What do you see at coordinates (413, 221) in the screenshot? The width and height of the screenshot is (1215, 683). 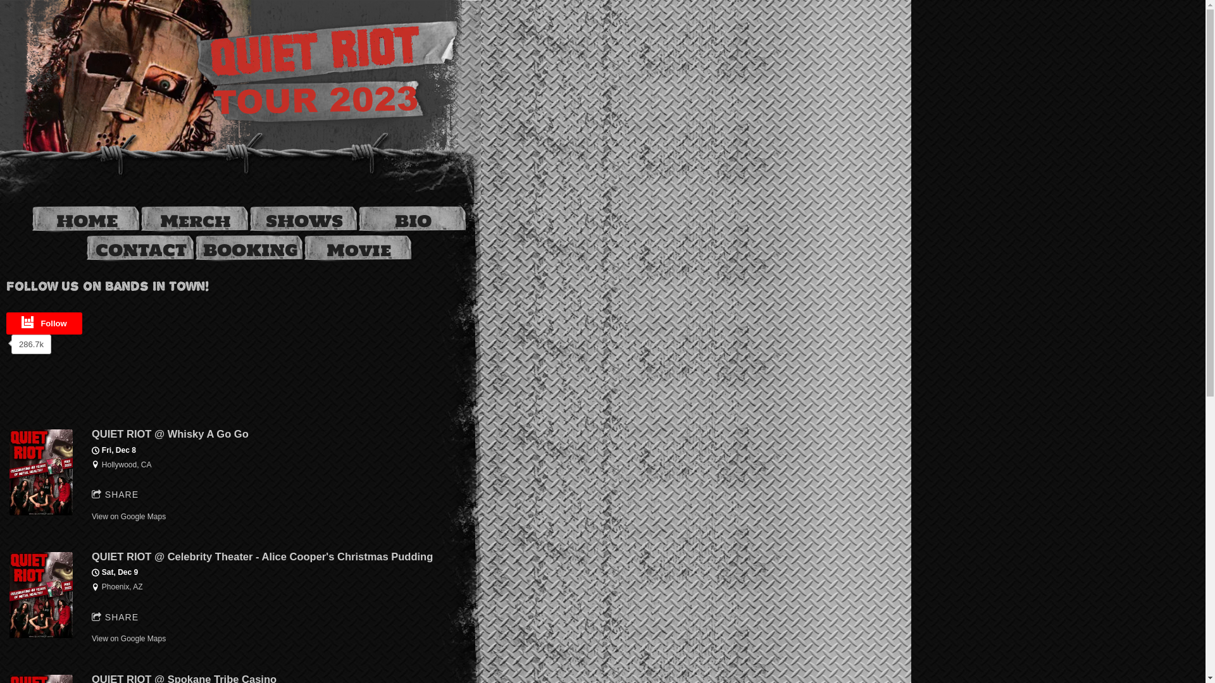 I see `BIO` at bounding box center [413, 221].